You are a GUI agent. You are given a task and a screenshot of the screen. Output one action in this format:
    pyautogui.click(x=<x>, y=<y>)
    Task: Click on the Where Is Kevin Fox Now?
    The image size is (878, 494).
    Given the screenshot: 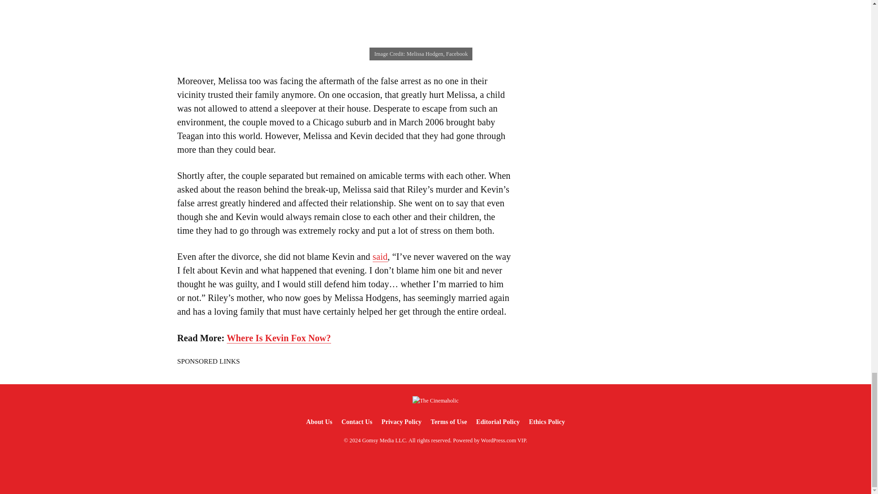 What is the action you would take?
    pyautogui.click(x=278, y=338)
    